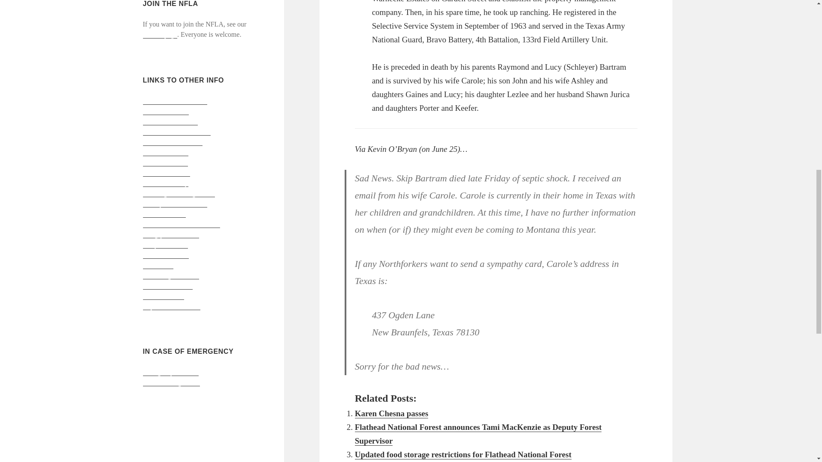  Describe the element at coordinates (168, 286) in the screenshot. I see `Sen. Steve Daines` at that location.